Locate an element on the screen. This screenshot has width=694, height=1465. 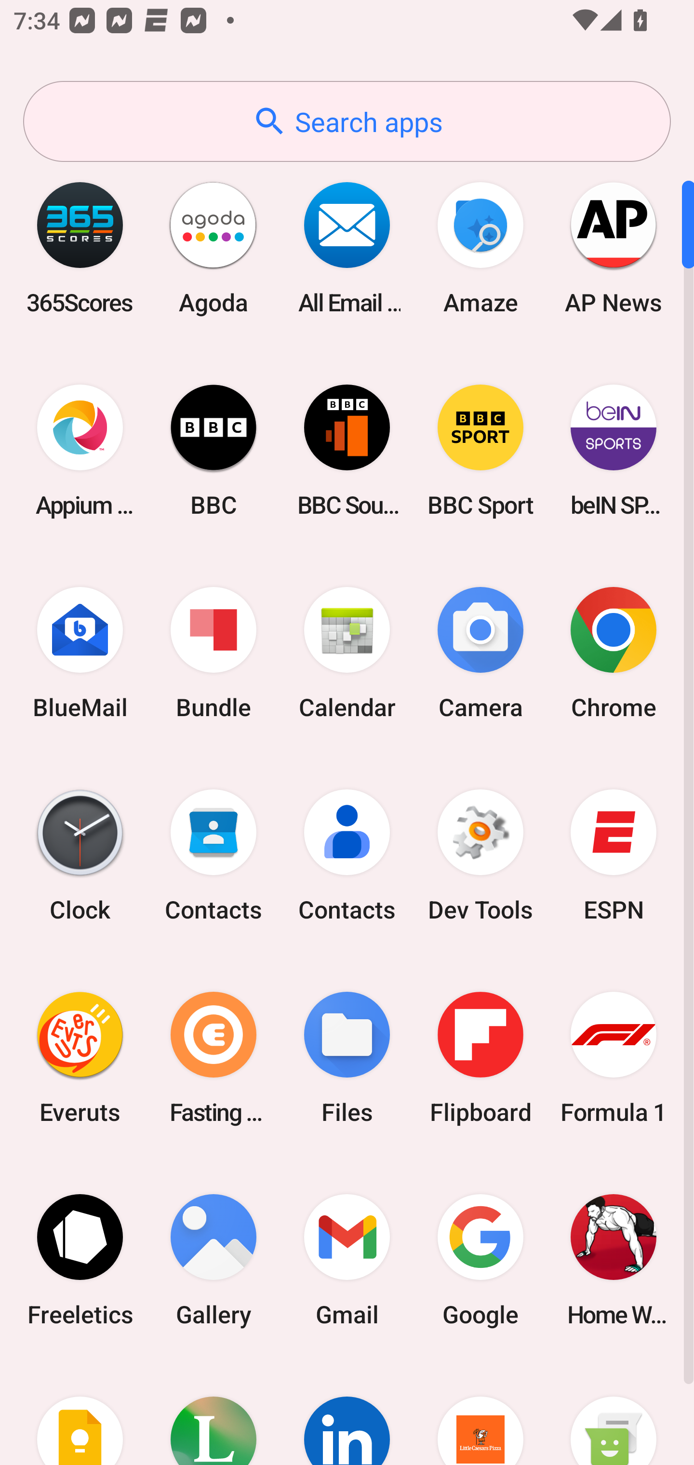
BlueMail is located at coordinates (80, 653).